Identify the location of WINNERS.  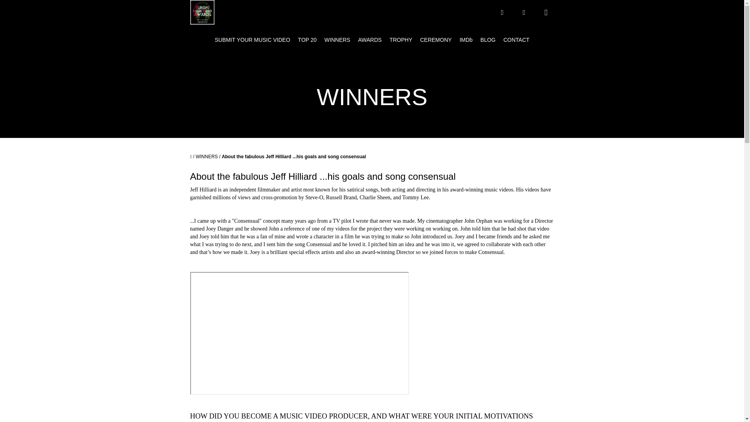
(337, 40).